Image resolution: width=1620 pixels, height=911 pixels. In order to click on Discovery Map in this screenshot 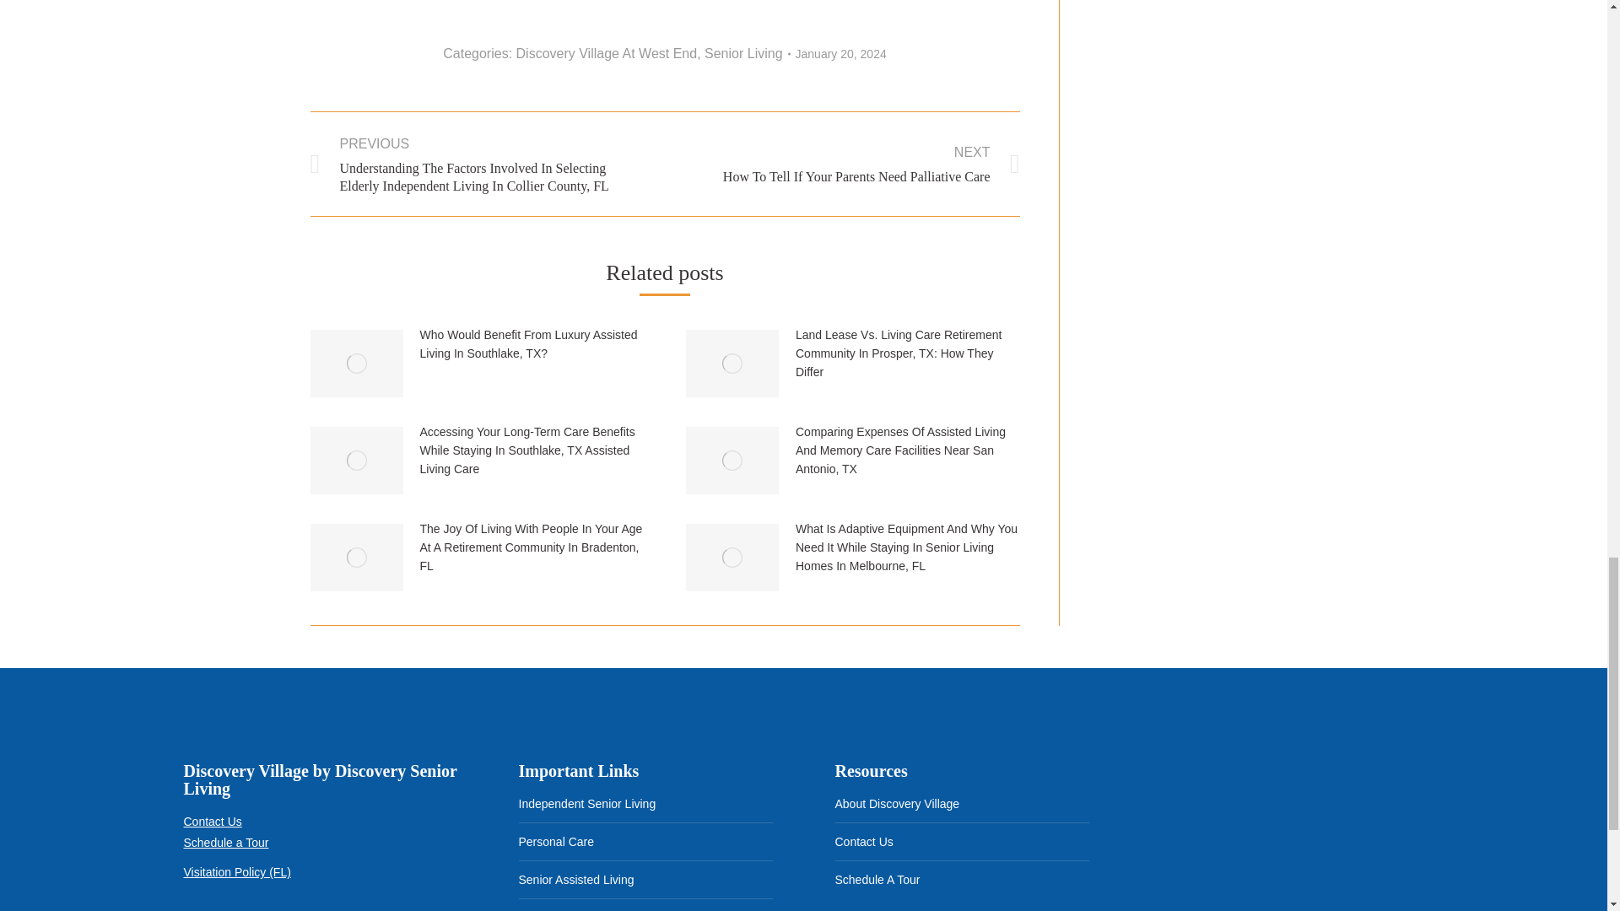, I will do `click(1277, 837)`.